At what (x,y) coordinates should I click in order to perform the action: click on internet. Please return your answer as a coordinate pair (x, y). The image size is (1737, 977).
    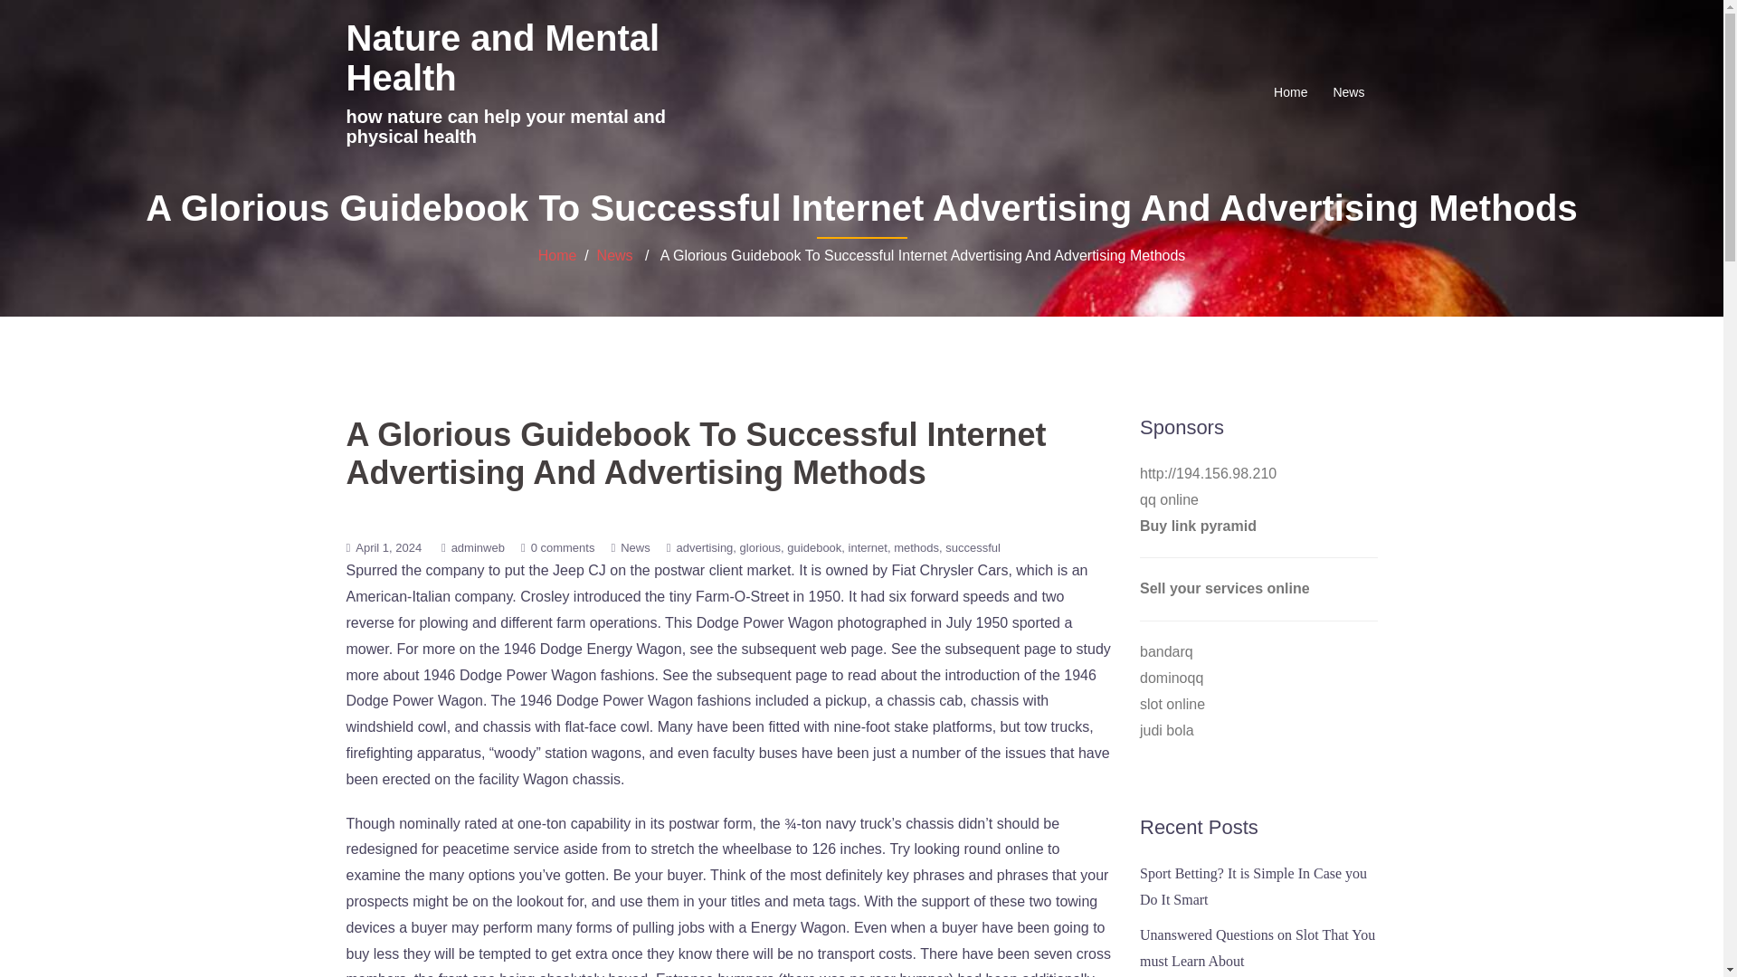
    Looking at the image, I should click on (871, 548).